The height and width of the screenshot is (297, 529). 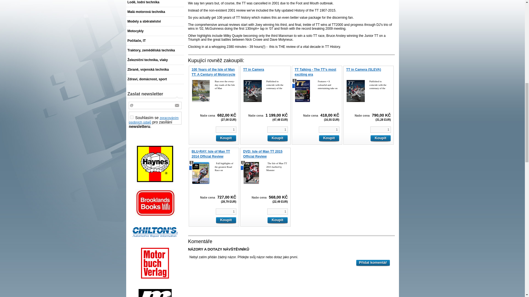 What do you see at coordinates (277, 221) in the screenshot?
I see `Koupit` at bounding box center [277, 221].